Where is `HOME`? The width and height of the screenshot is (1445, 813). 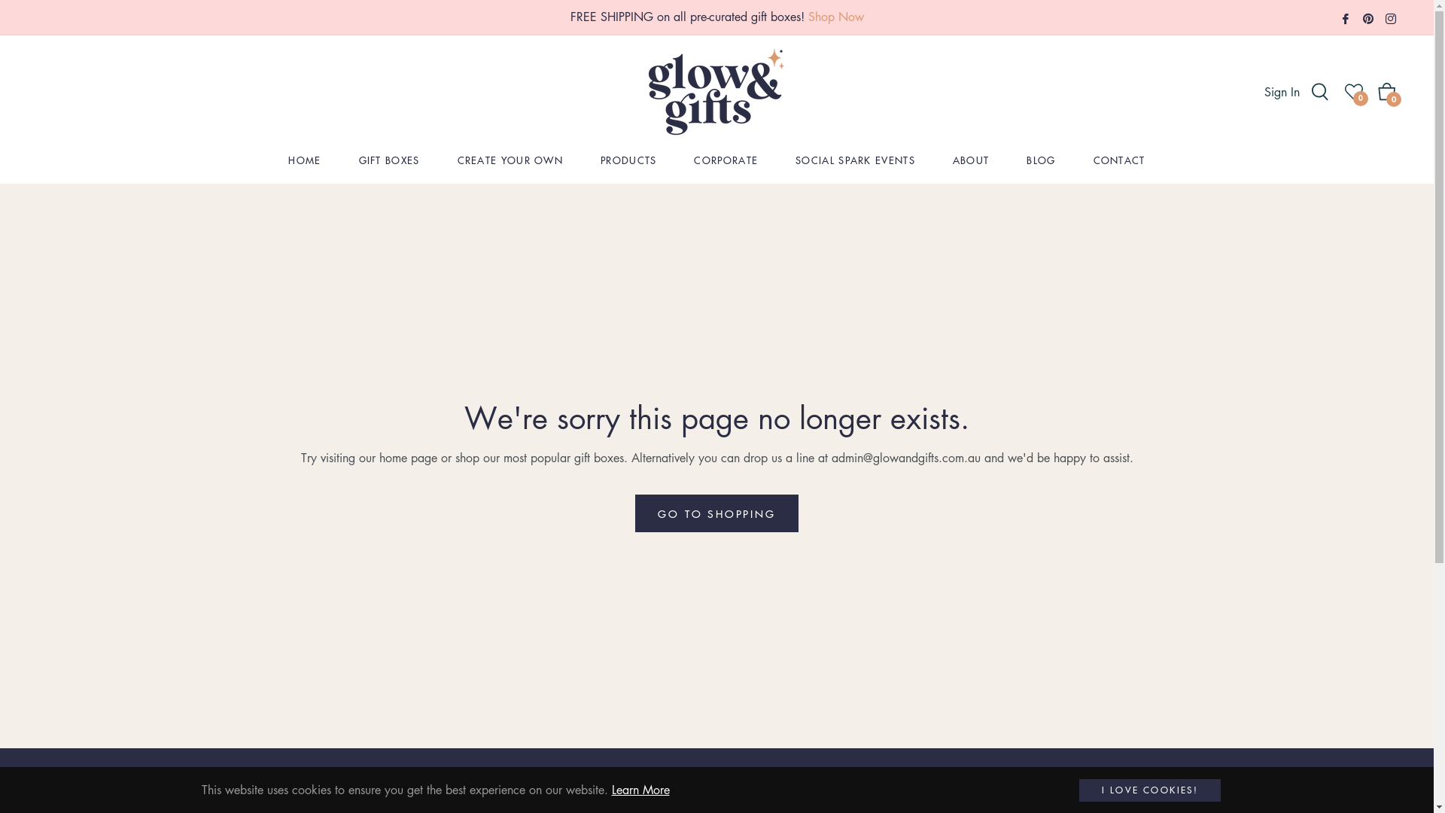 HOME is located at coordinates (304, 160).